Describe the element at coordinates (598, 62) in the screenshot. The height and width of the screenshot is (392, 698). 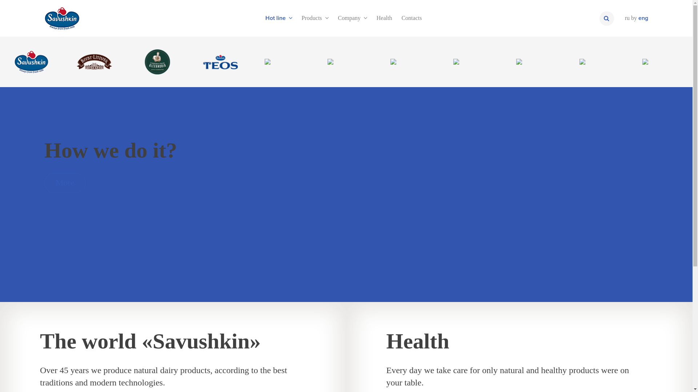
I see `SuperKid` at that location.